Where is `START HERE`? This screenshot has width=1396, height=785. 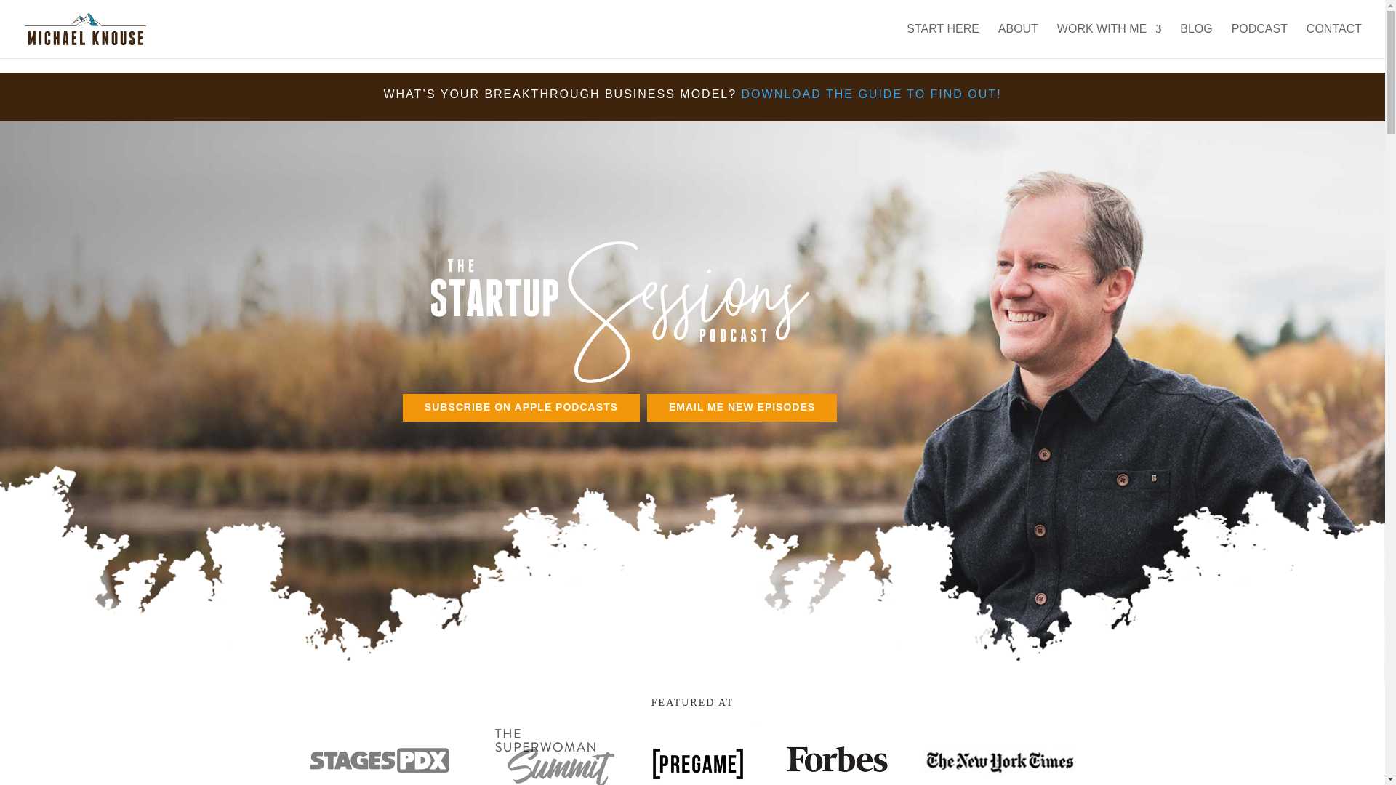
START HERE is located at coordinates (942, 41).